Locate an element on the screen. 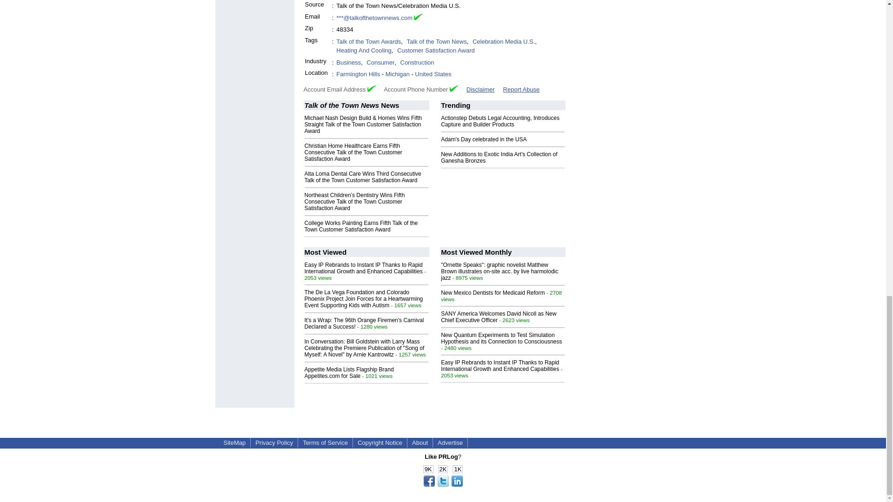 The width and height of the screenshot is (893, 502). Verified is located at coordinates (454, 88).